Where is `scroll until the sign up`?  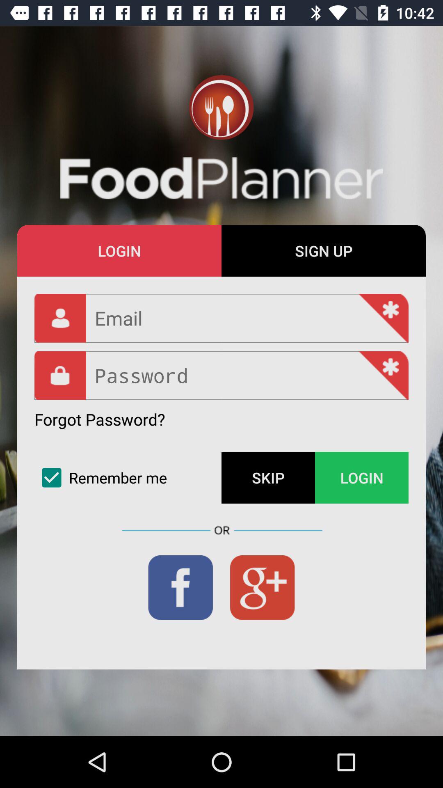 scroll until the sign up is located at coordinates (324, 251).